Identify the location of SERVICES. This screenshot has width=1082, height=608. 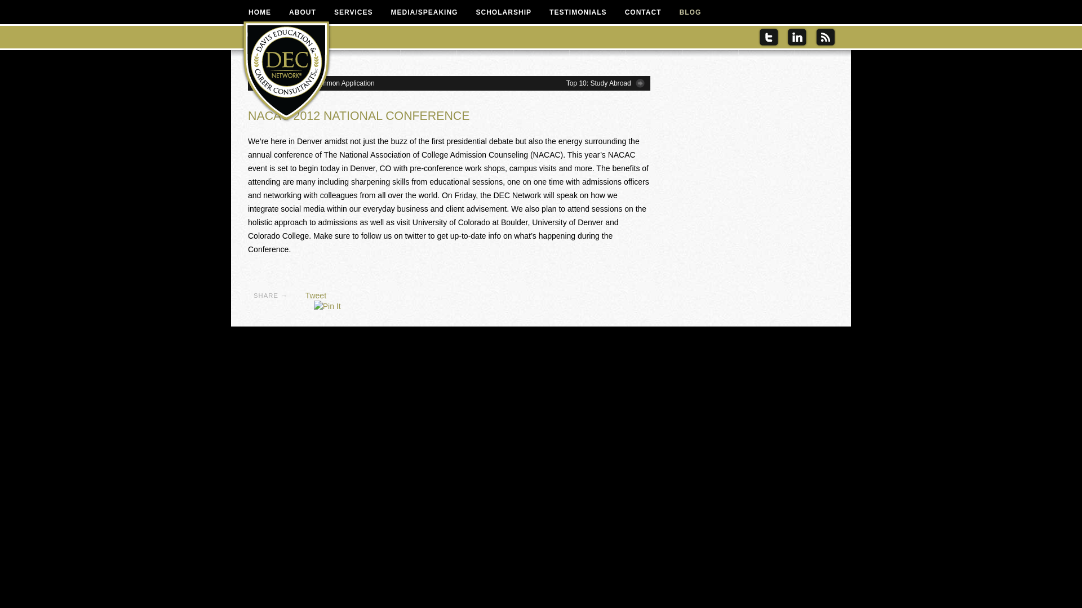
(353, 12).